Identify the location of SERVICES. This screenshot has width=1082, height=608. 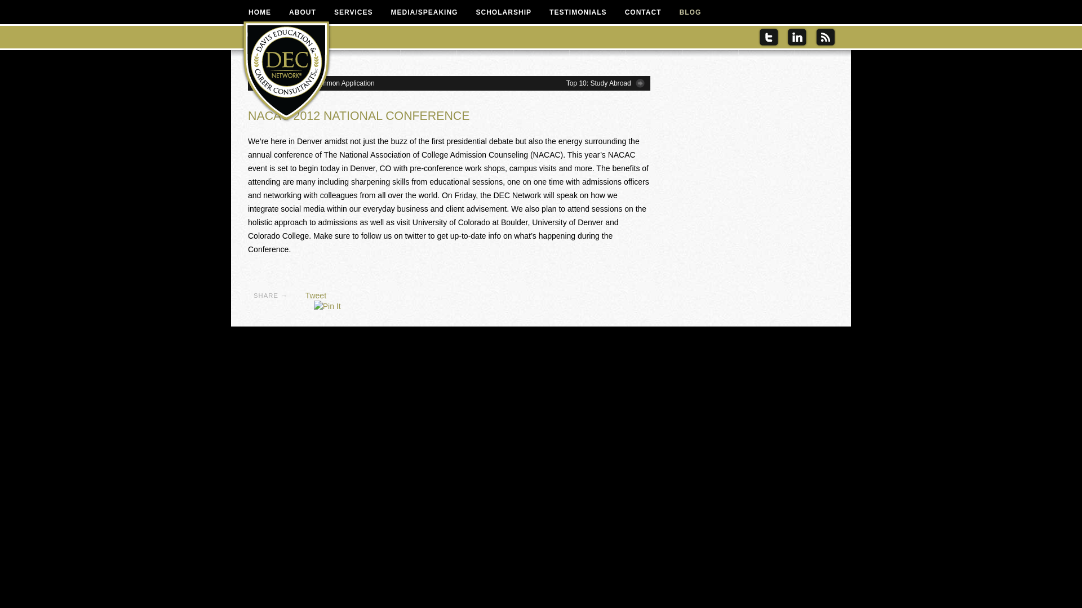
(353, 12).